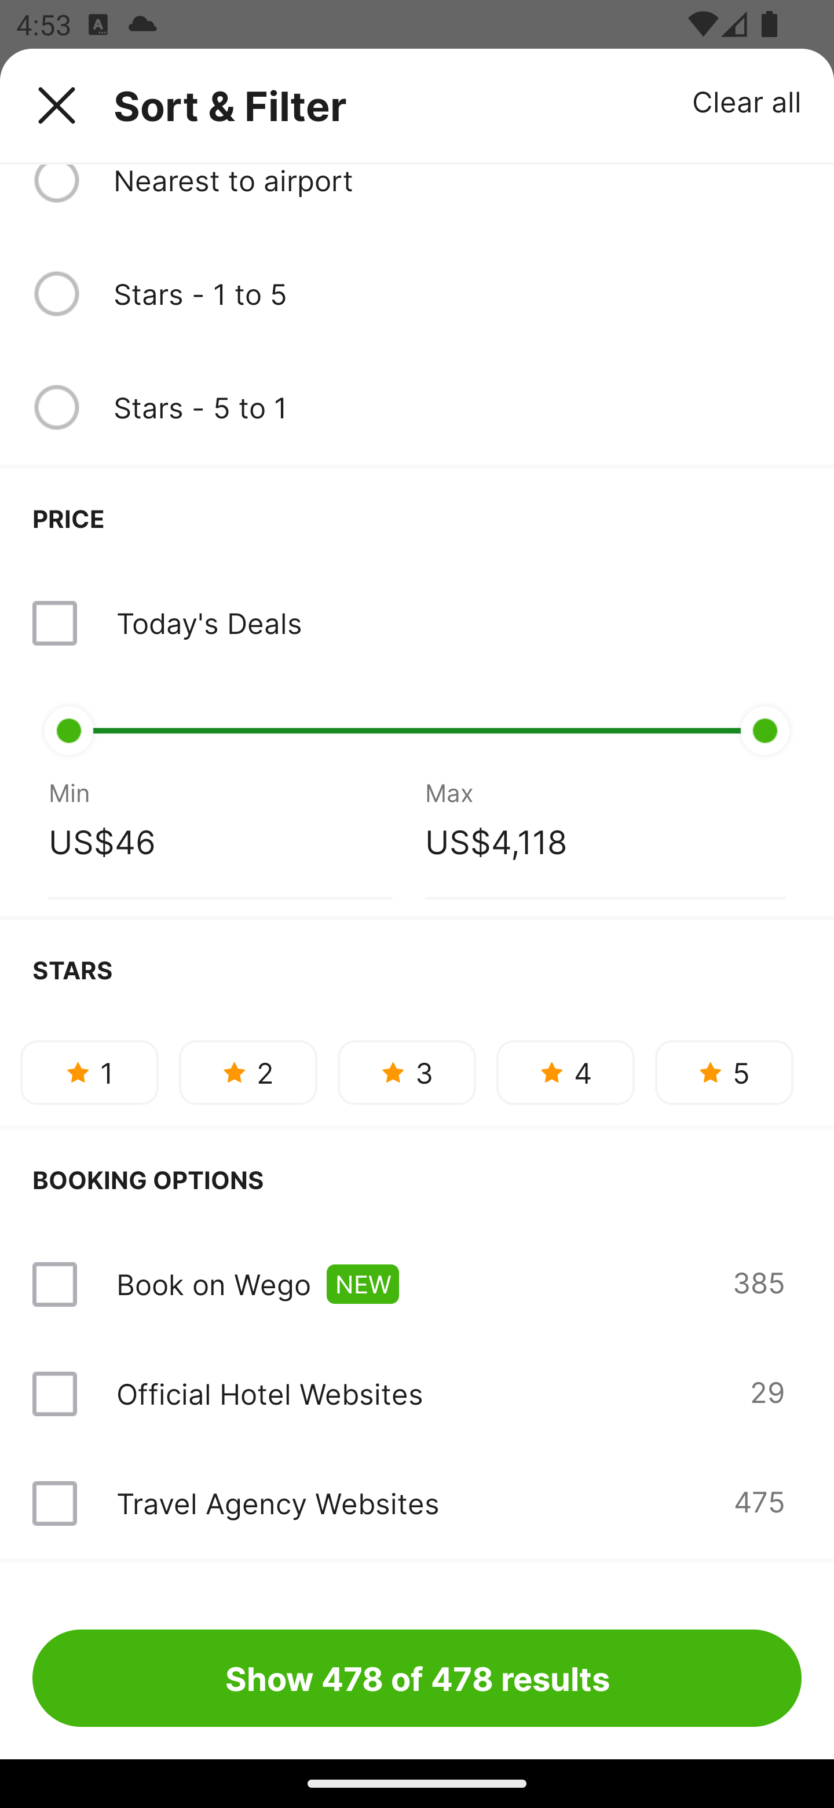 This screenshot has width=834, height=1808. I want to click on Official Hotel Websites 29, so click(417, 1394).